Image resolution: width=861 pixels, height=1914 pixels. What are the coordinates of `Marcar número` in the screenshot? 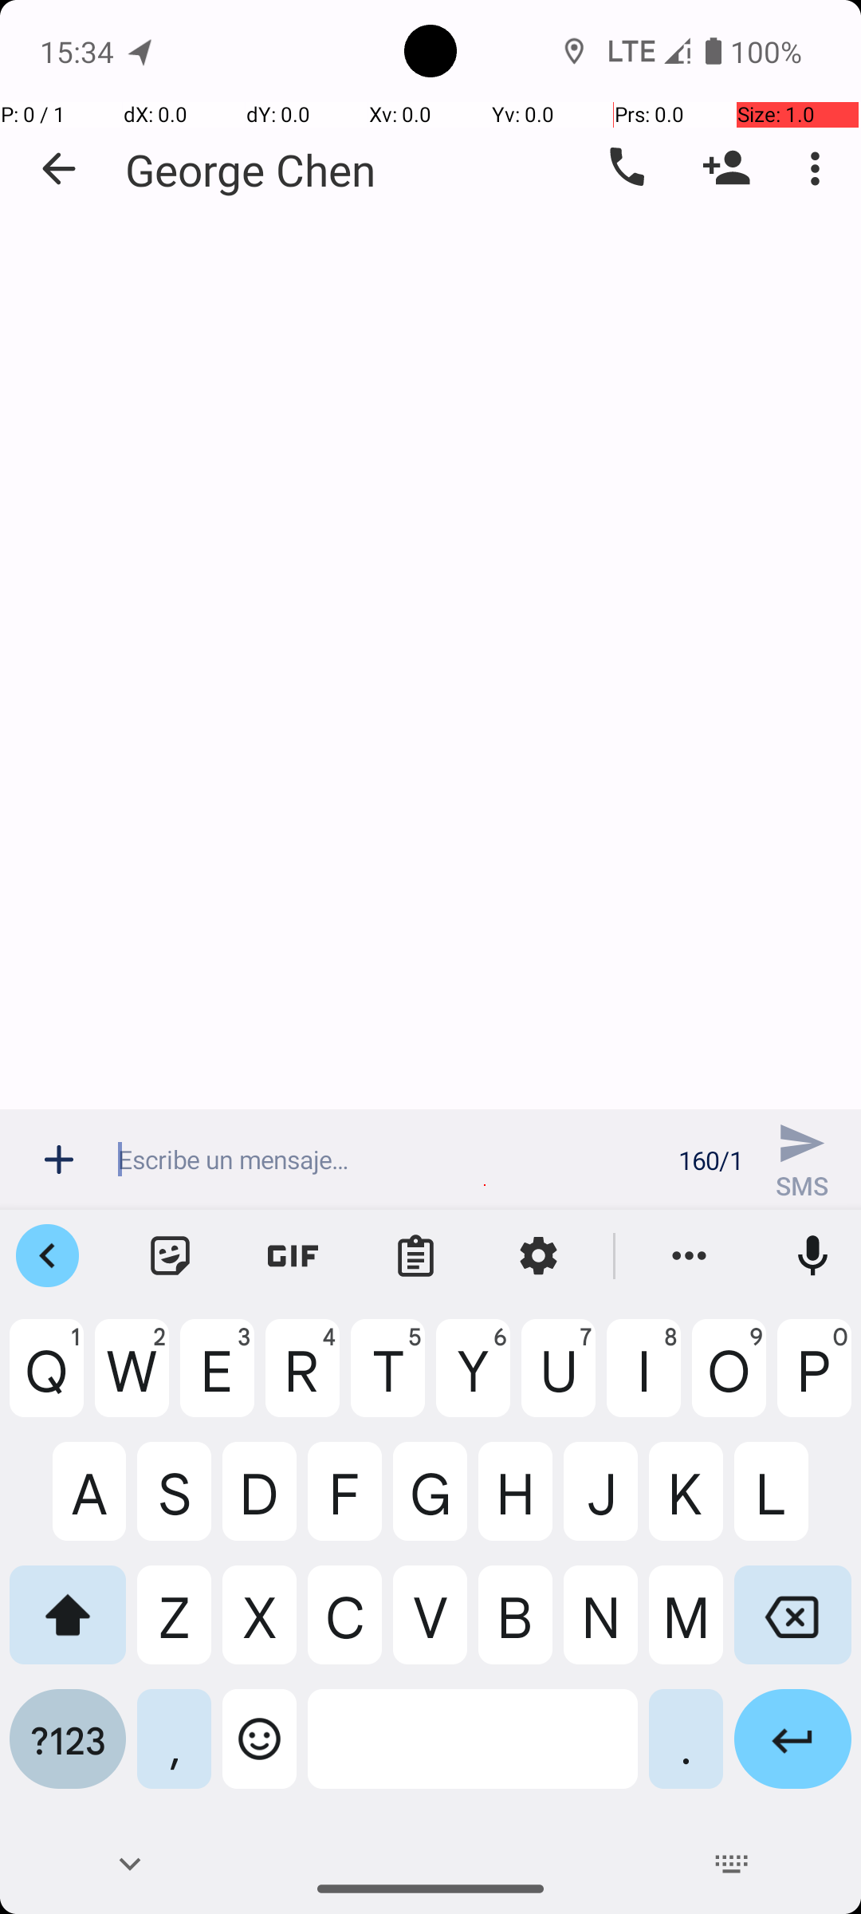 It's located at (625, 168).